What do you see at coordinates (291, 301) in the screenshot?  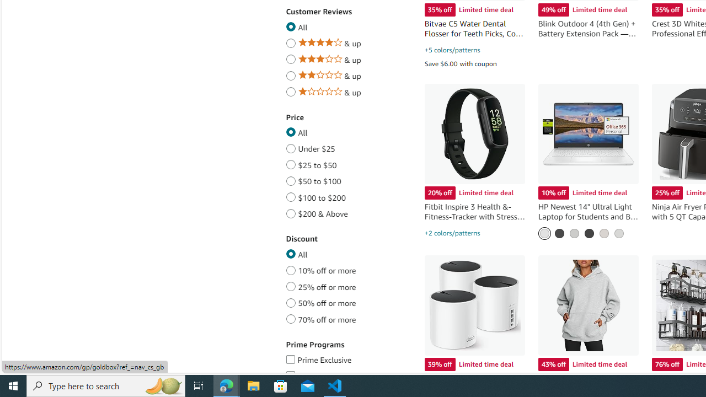 I see `50% off or more` at bounding box center [291, 301].